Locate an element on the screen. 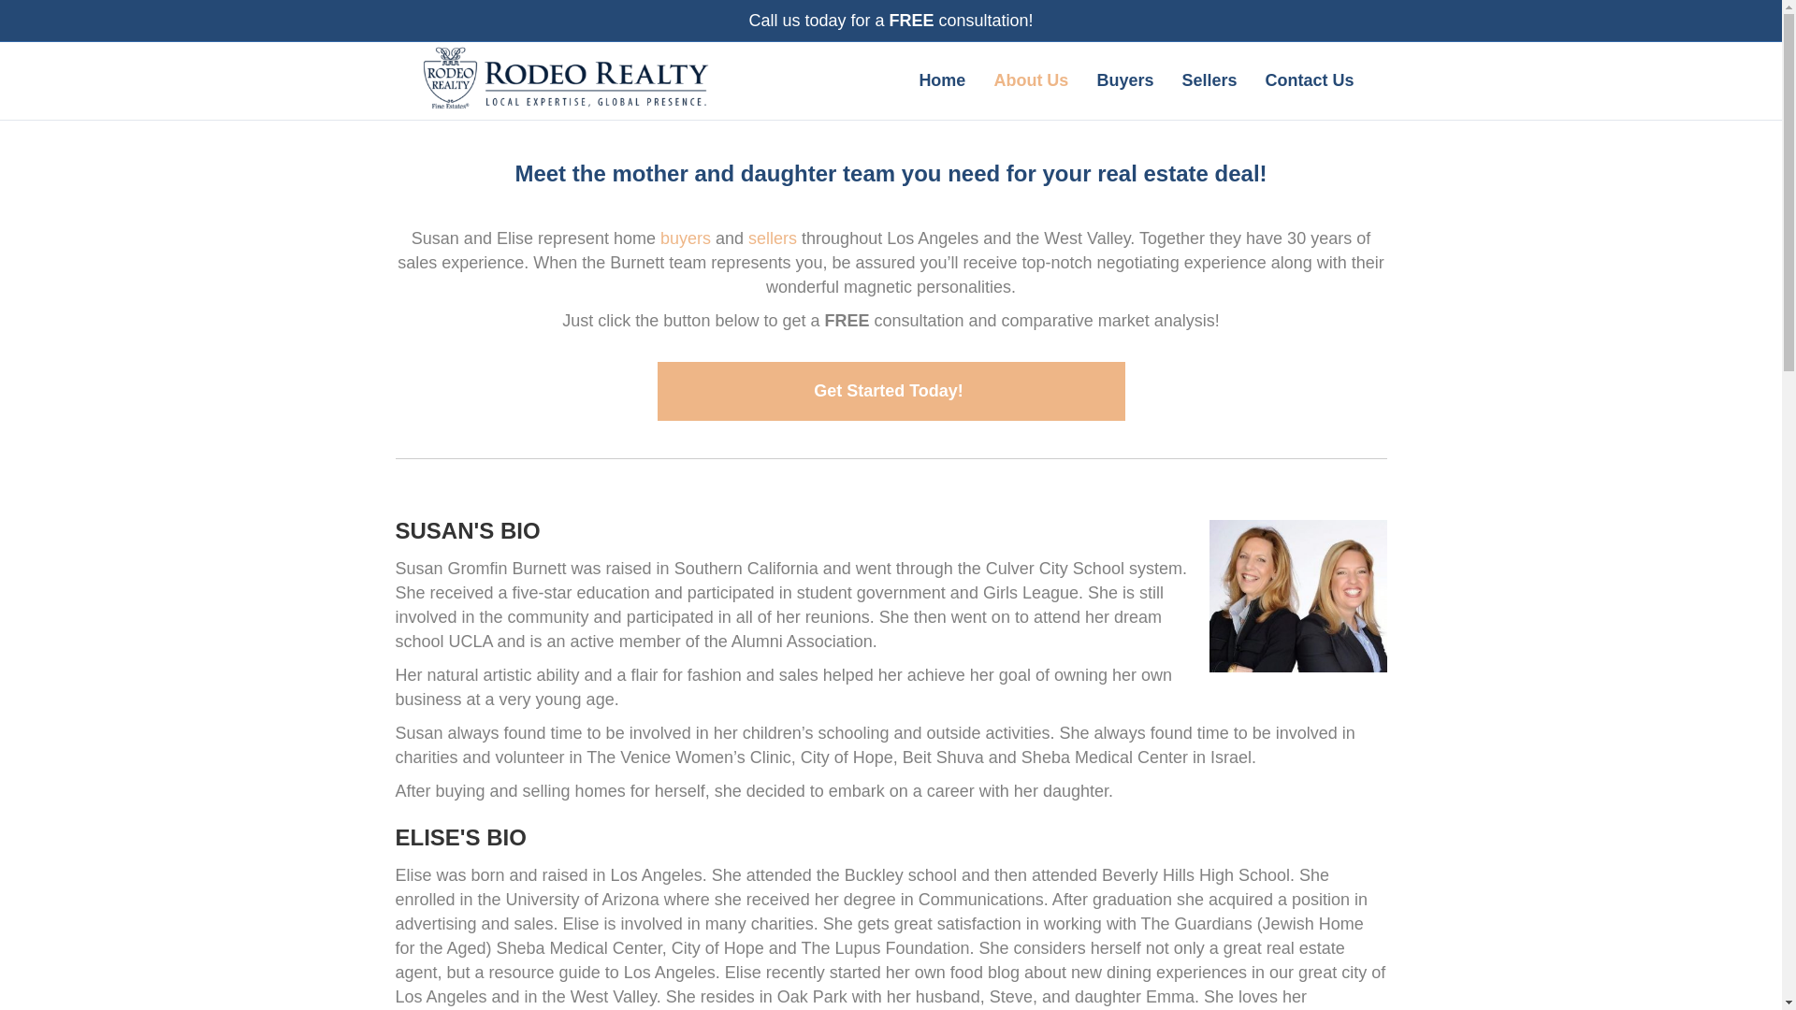  buyers is located at coordinates (686, 238).